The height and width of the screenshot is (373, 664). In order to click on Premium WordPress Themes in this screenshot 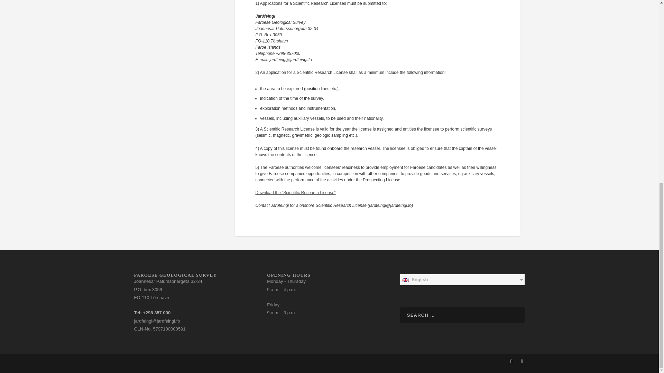, I will do `click(173, 363)`.